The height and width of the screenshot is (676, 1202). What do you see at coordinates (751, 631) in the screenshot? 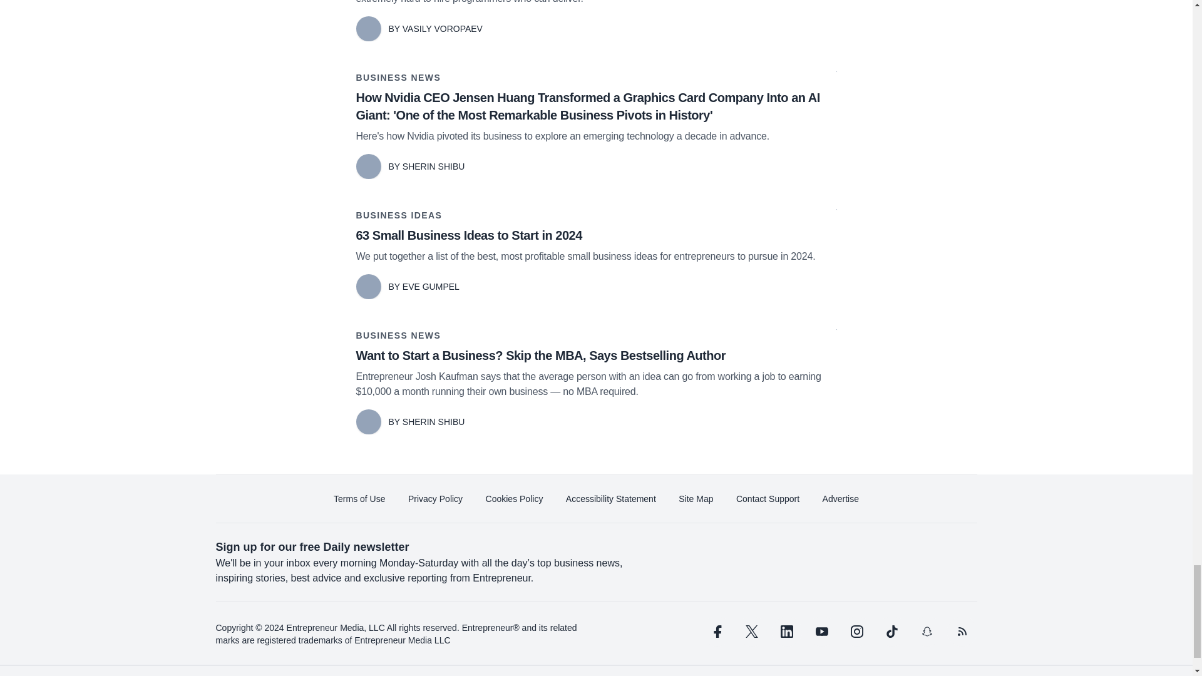
I see `twitter` at bounding box center [751, 631].